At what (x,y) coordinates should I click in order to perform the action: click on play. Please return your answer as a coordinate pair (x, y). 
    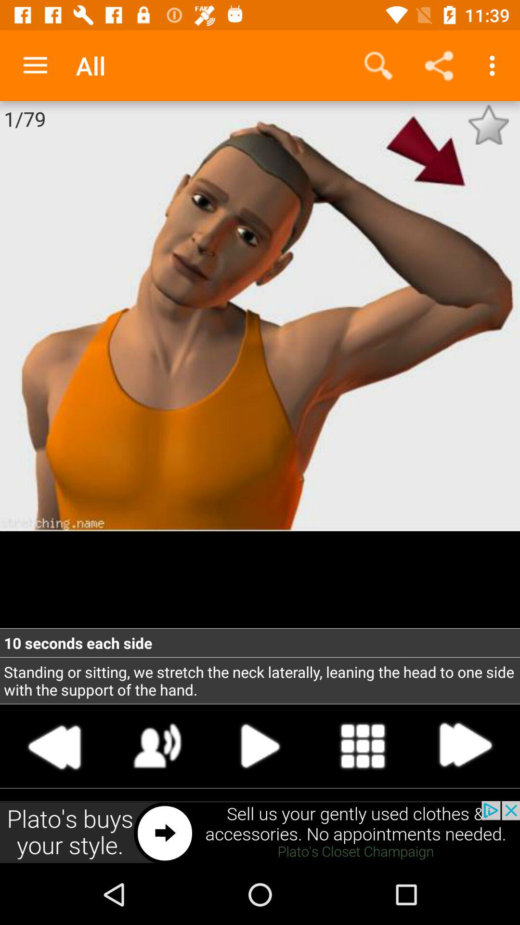
    Looking at the image, I should click on (158, 746).